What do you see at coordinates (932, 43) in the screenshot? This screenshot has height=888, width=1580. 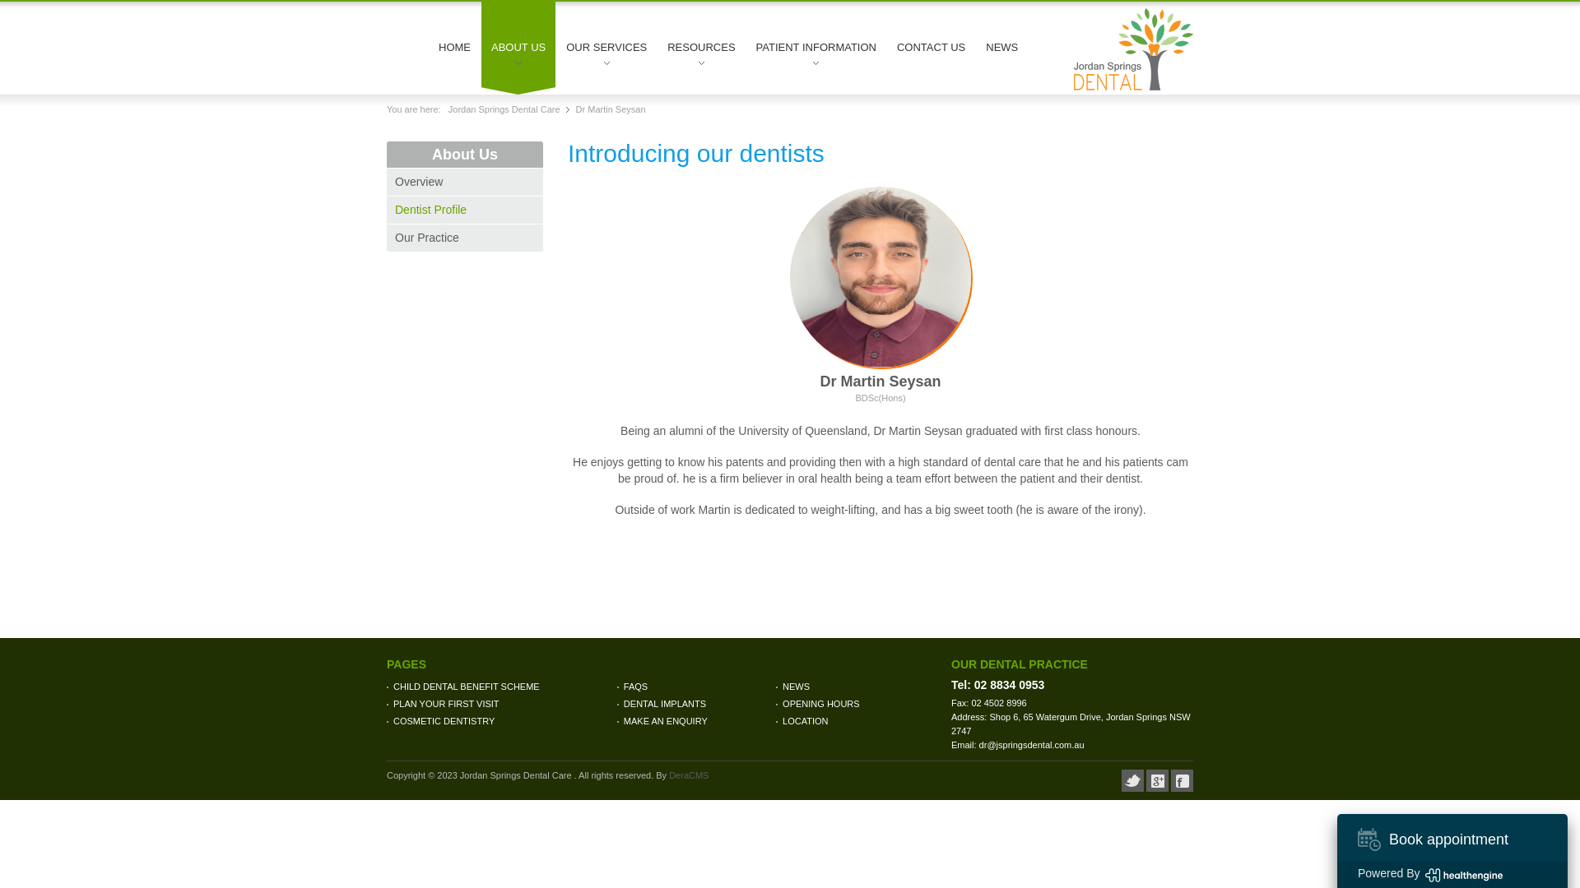 I see `CONTACT US` at bounding box center [932, 43].